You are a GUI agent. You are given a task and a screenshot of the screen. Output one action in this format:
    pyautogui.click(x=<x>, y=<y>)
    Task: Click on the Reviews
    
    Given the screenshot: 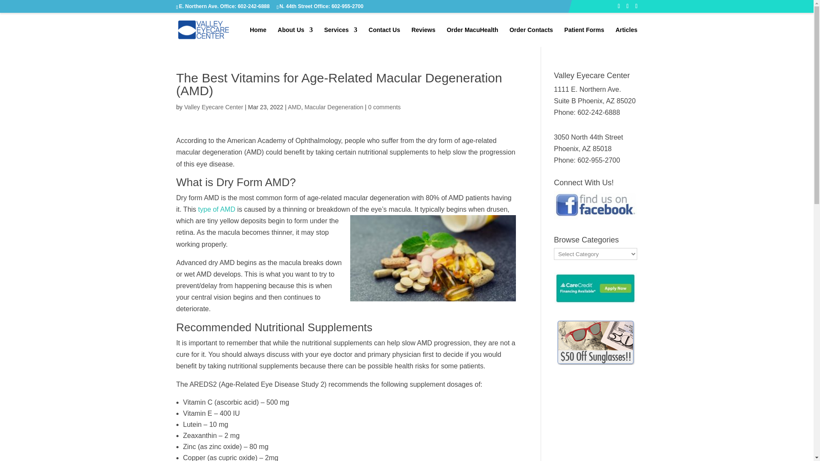 What is the action you would take?
    pyautogui.click(x=423, y=37)
    